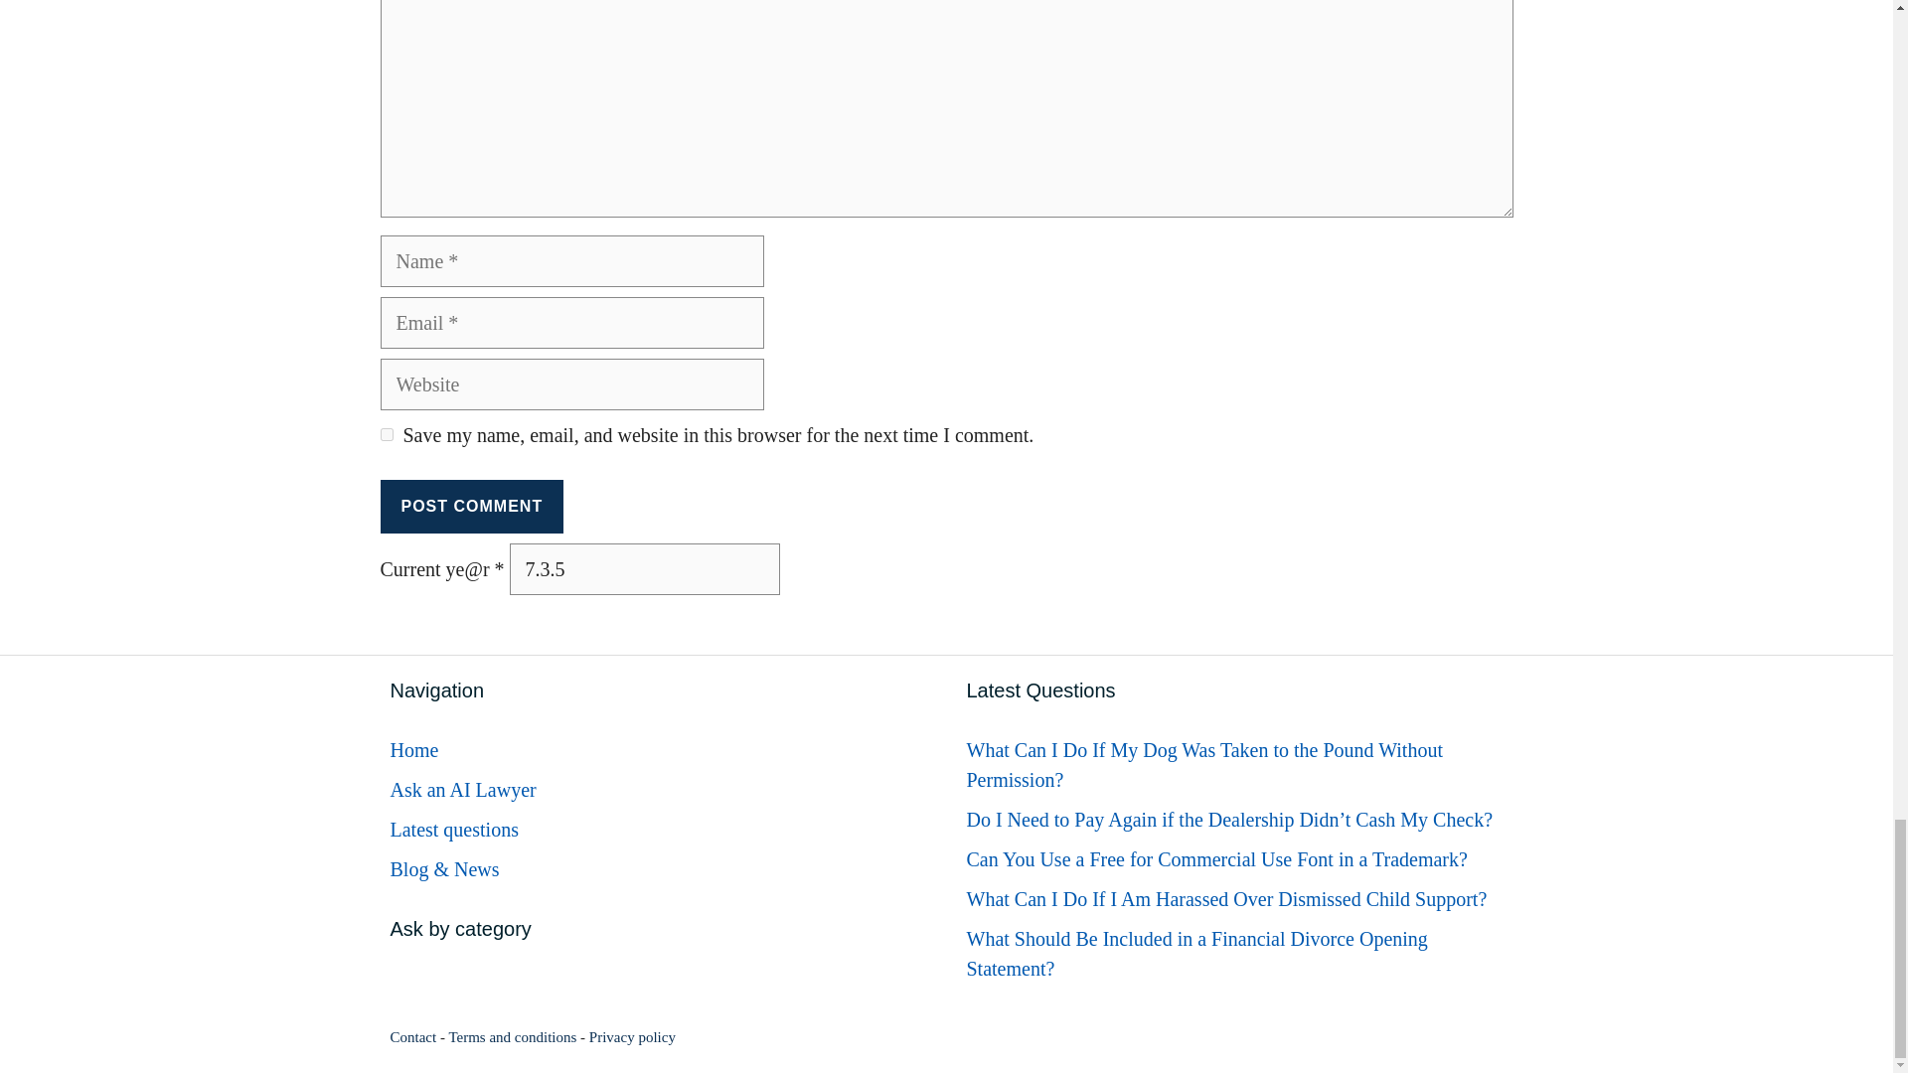 The width and height of the screenshot is (1908, 1073). What do you see at coordinates (512, 1036) in the screenshot?
I see `Terms and conditions` at bounding box center [512, 1036].